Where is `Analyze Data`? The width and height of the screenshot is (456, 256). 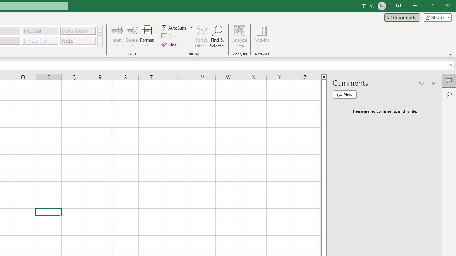 Analyze Data is located at coordinates (240, 36).